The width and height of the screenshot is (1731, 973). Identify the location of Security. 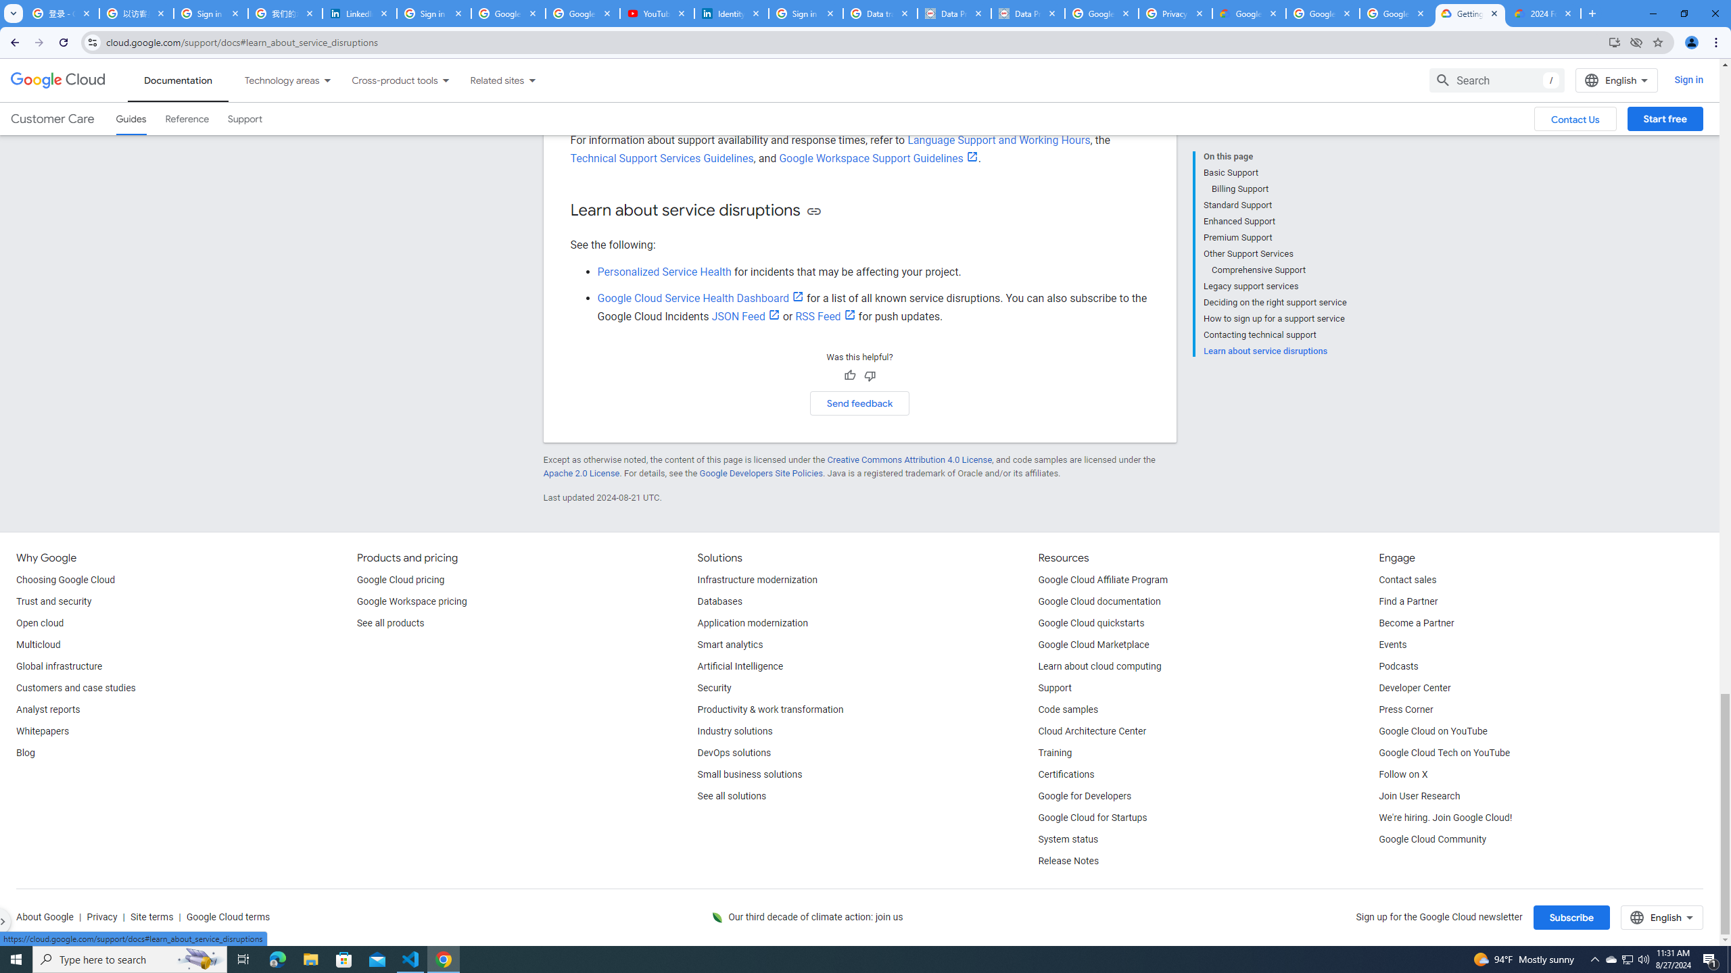
(714, 689).